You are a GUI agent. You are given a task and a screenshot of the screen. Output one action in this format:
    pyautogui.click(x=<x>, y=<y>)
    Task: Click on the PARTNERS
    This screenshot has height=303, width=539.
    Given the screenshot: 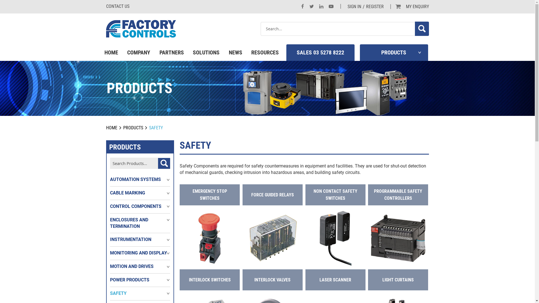 What is the action you would take?
    pyautogui.click(x=172, y=53)
    